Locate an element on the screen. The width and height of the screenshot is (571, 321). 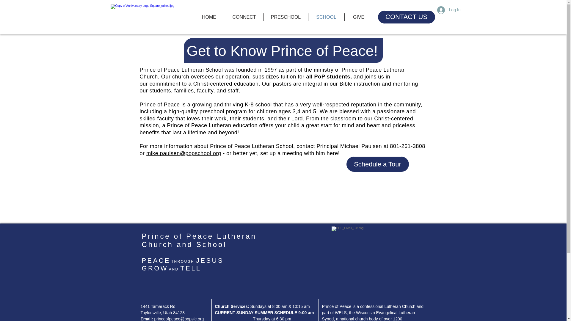
tarp logo 2.jpg is located at coordinates (151, 19).